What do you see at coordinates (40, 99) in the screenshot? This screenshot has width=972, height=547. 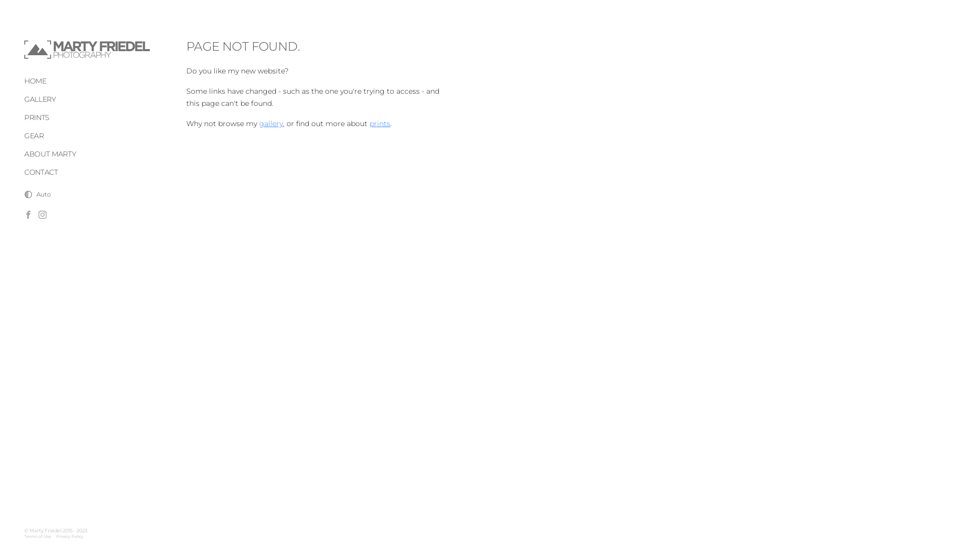 I see `GALLERY` at bounding box center [40, 99].